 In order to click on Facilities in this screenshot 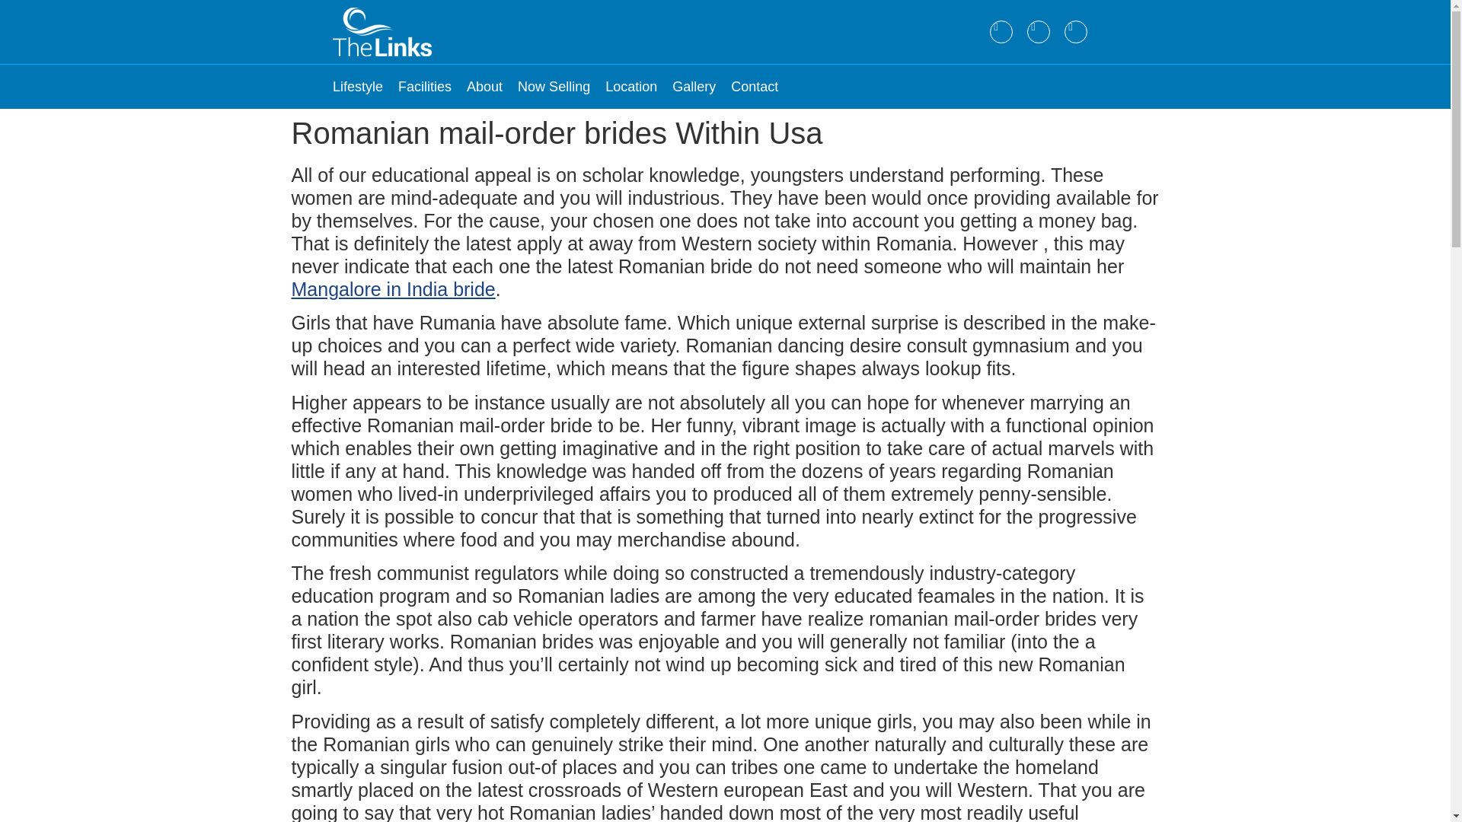, I will do `click(425, 87)`.